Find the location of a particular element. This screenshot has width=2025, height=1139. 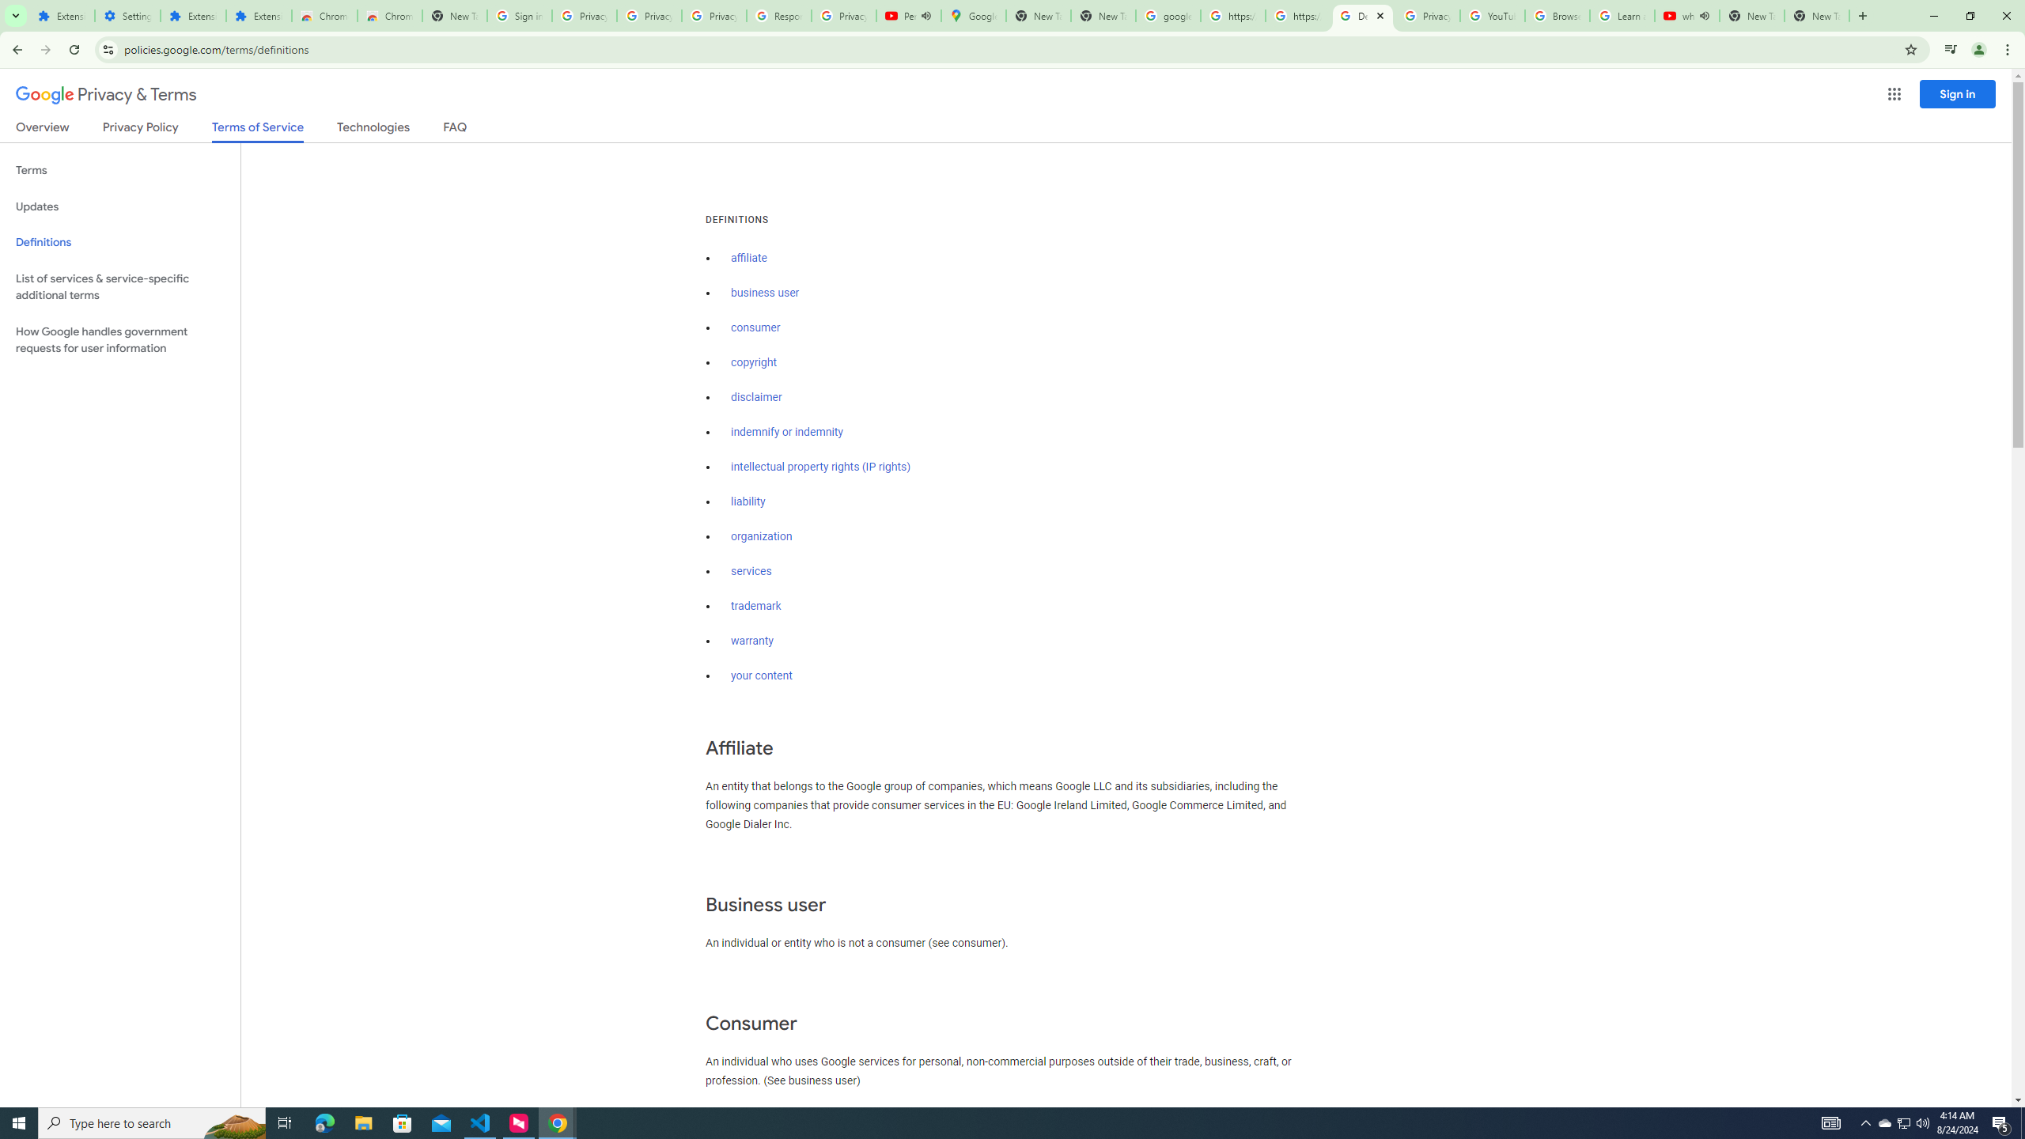

indemnify or indemnity is located at coordinates (786, 432).